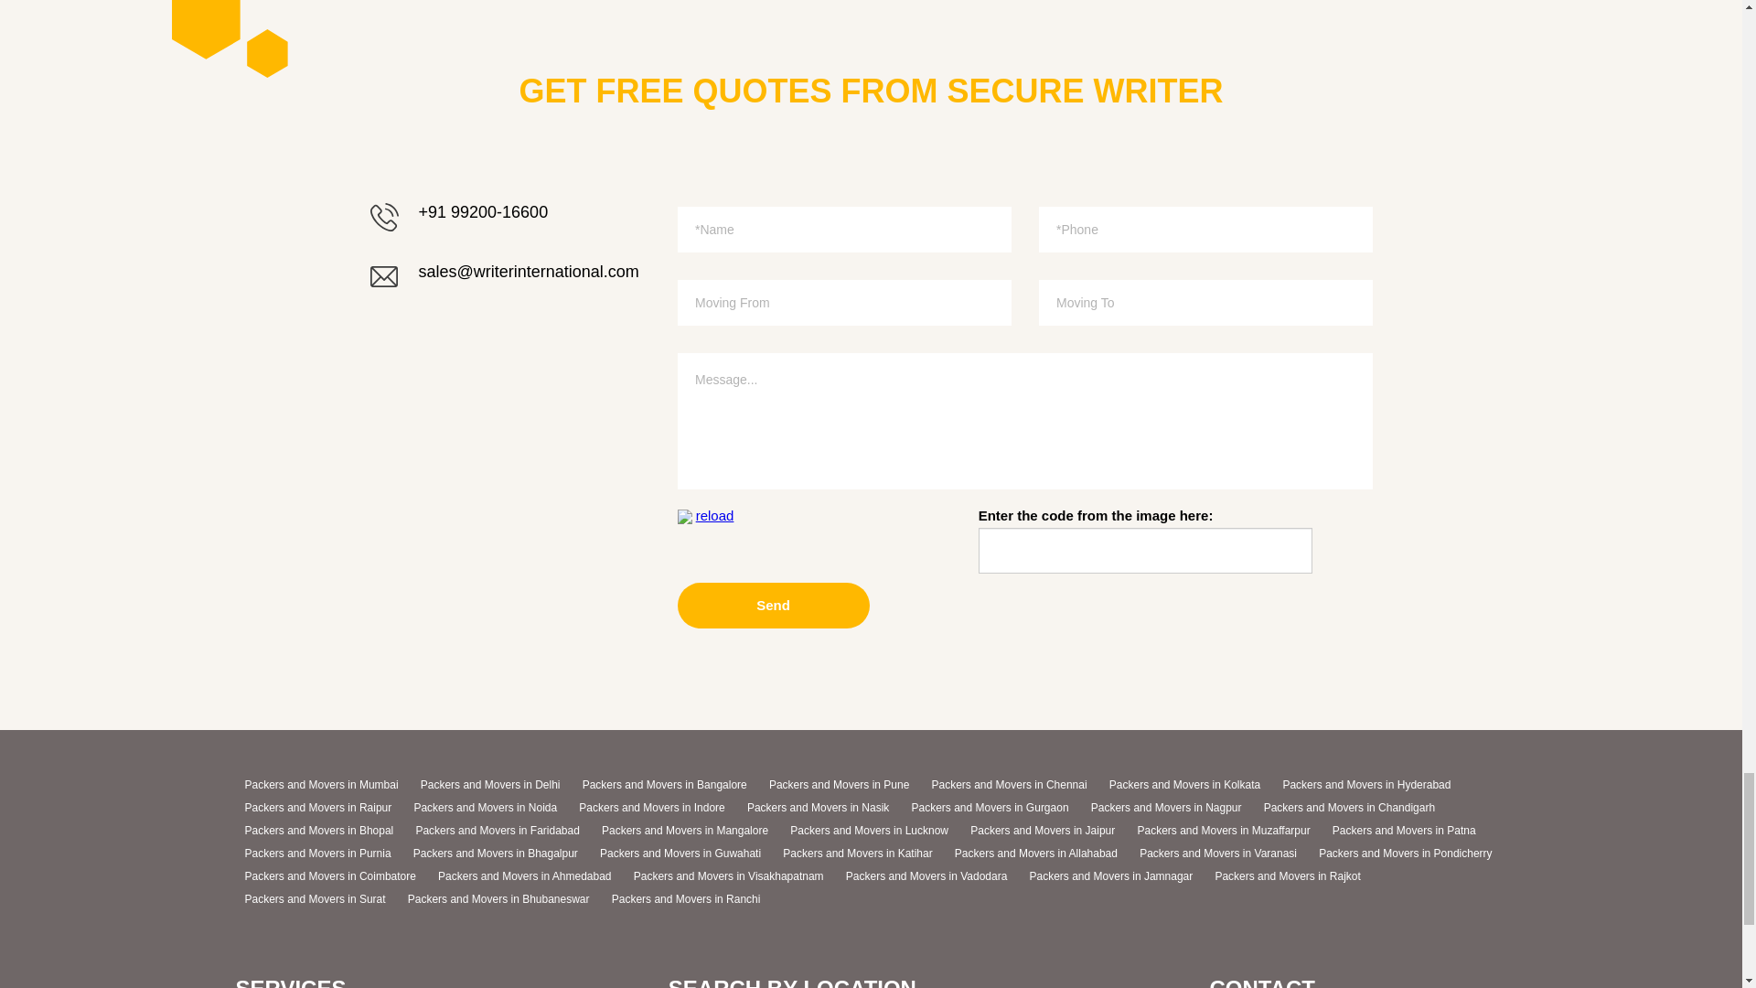  What do you see at coordinates (772, 606) in the screenshot?
I see `Send` at bounding box center [772, 606].